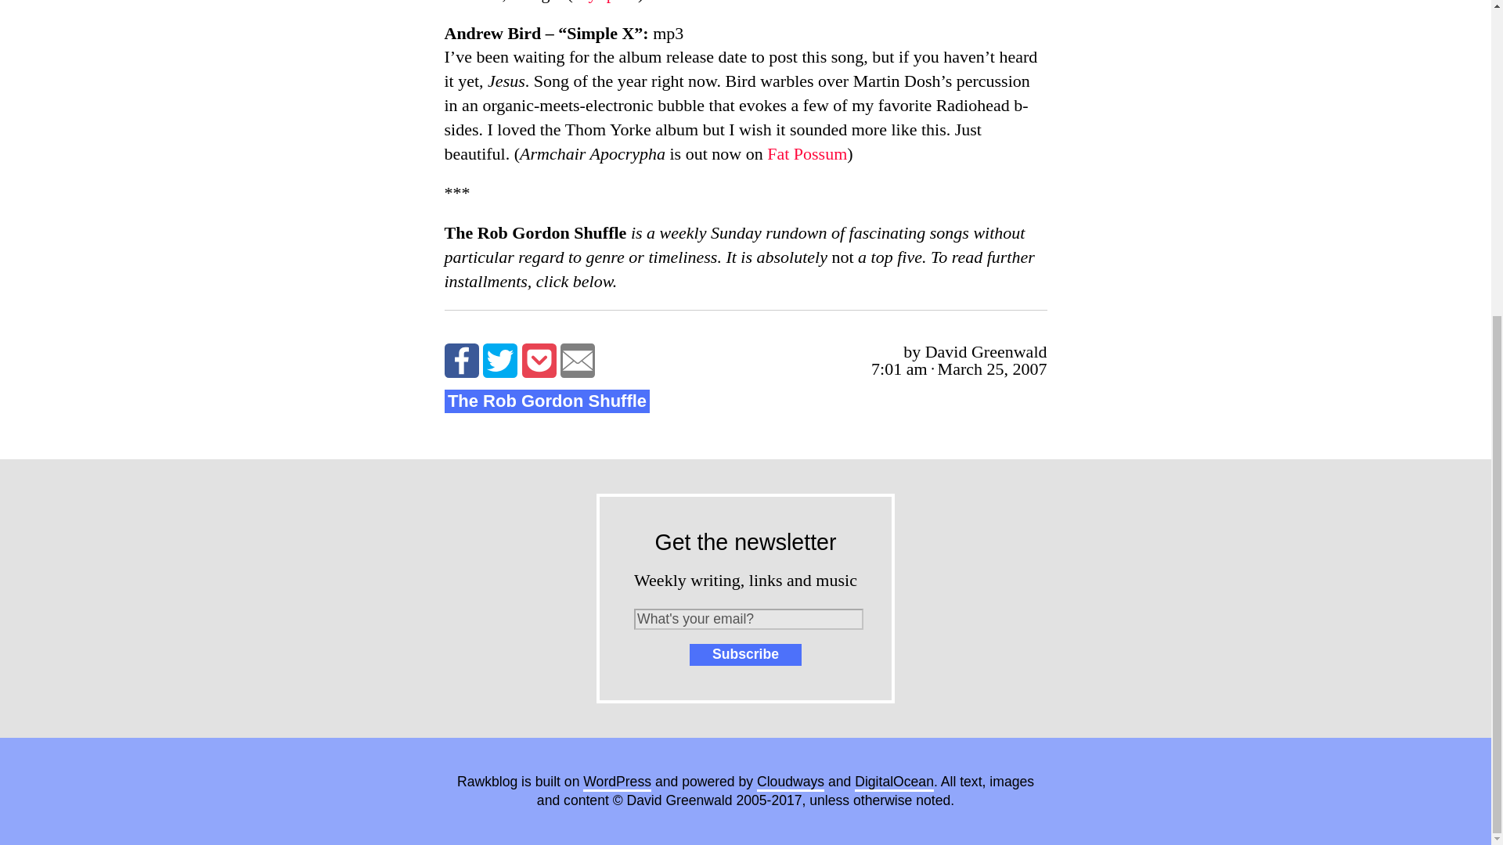 The image size is (1503, 845). I want to click on What's your email?, so click(748, 618).